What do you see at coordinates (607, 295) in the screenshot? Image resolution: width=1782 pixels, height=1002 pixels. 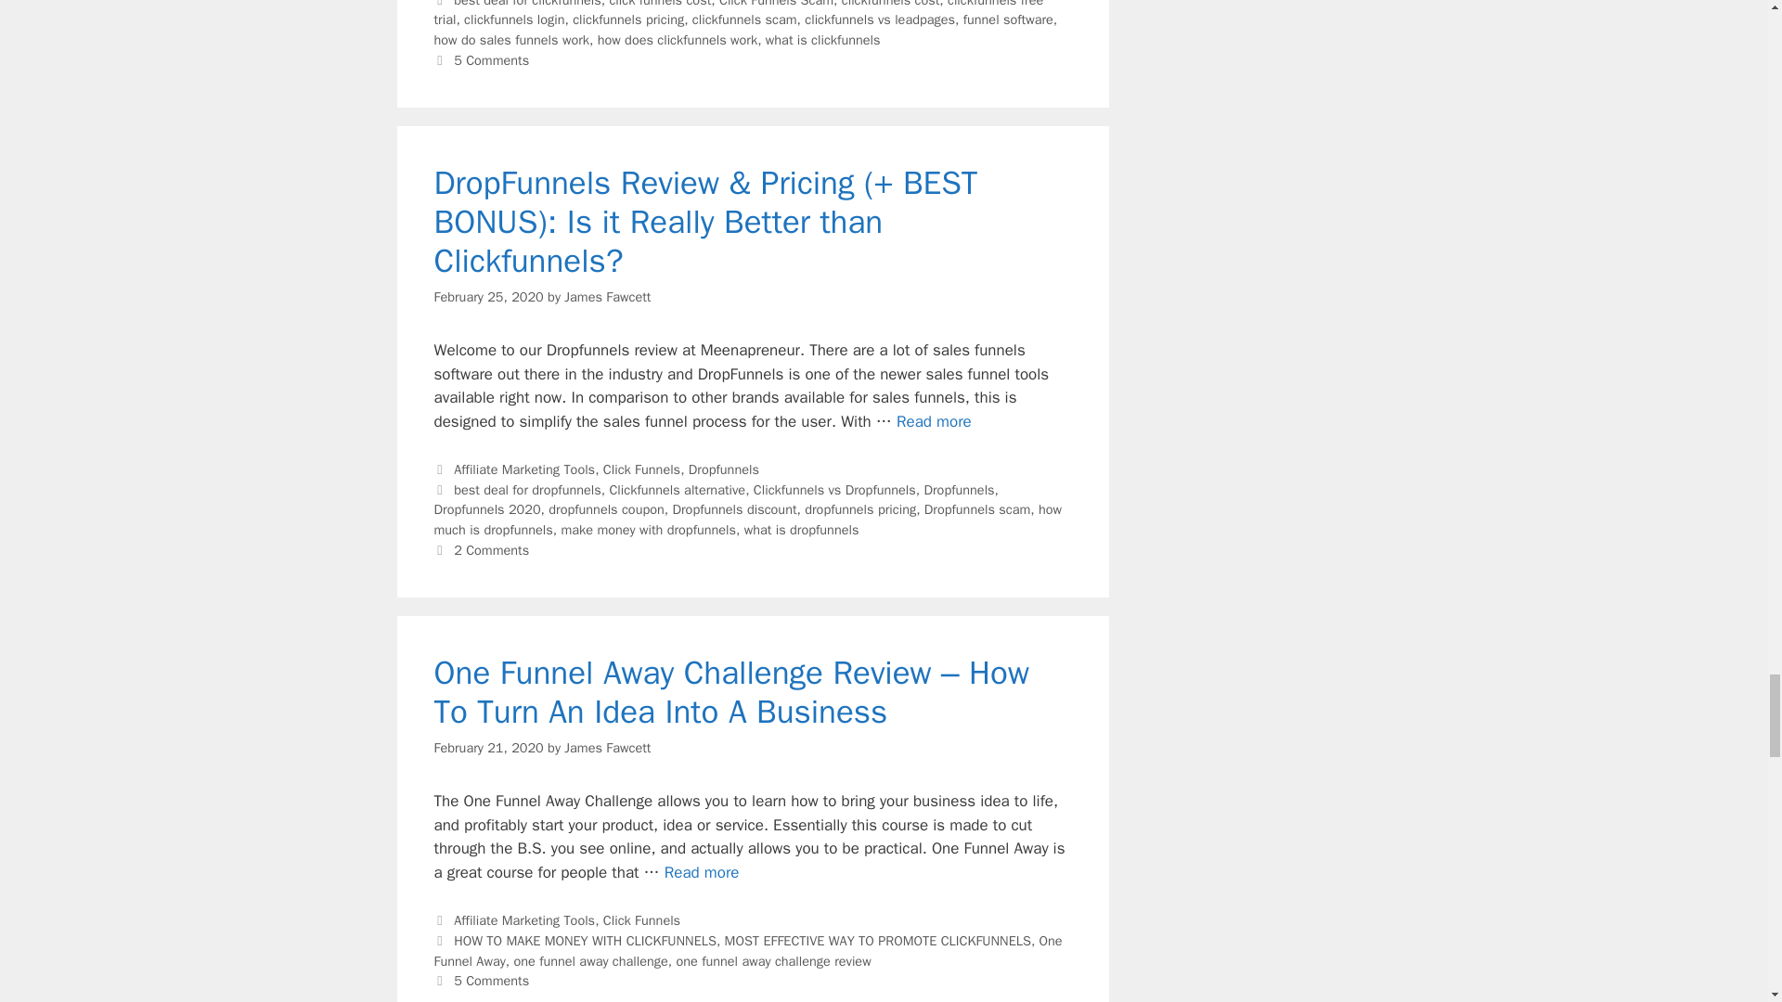 I see `View all posts by James Fawcett` at bounding box center [607, 295].